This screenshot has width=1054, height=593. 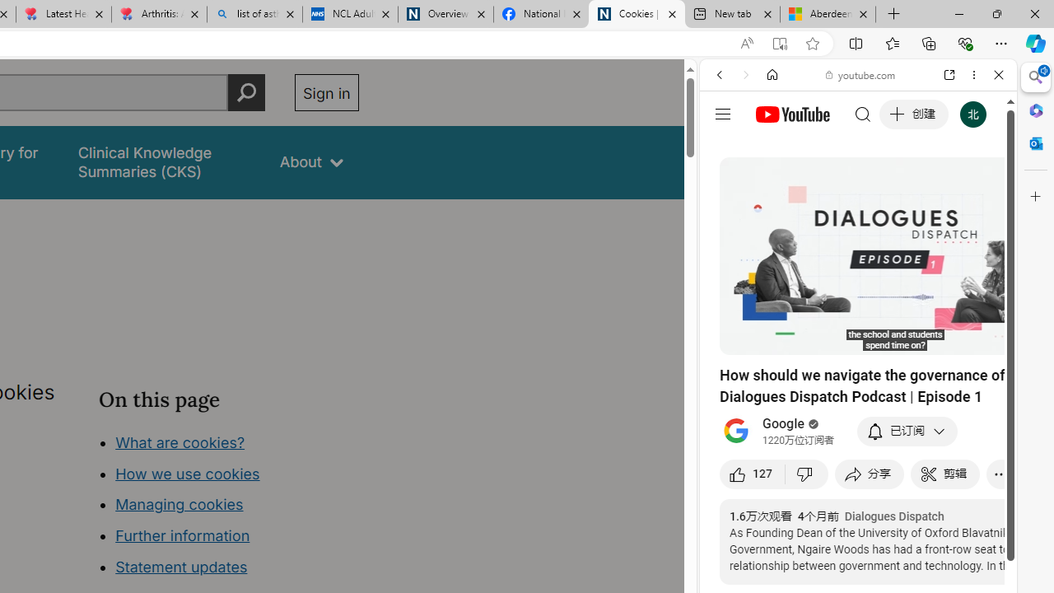 What do you see at coordinates (774, 188) in the screenshot?
I see `Search Filter, IMAGES` at bounding box center [774, 188].